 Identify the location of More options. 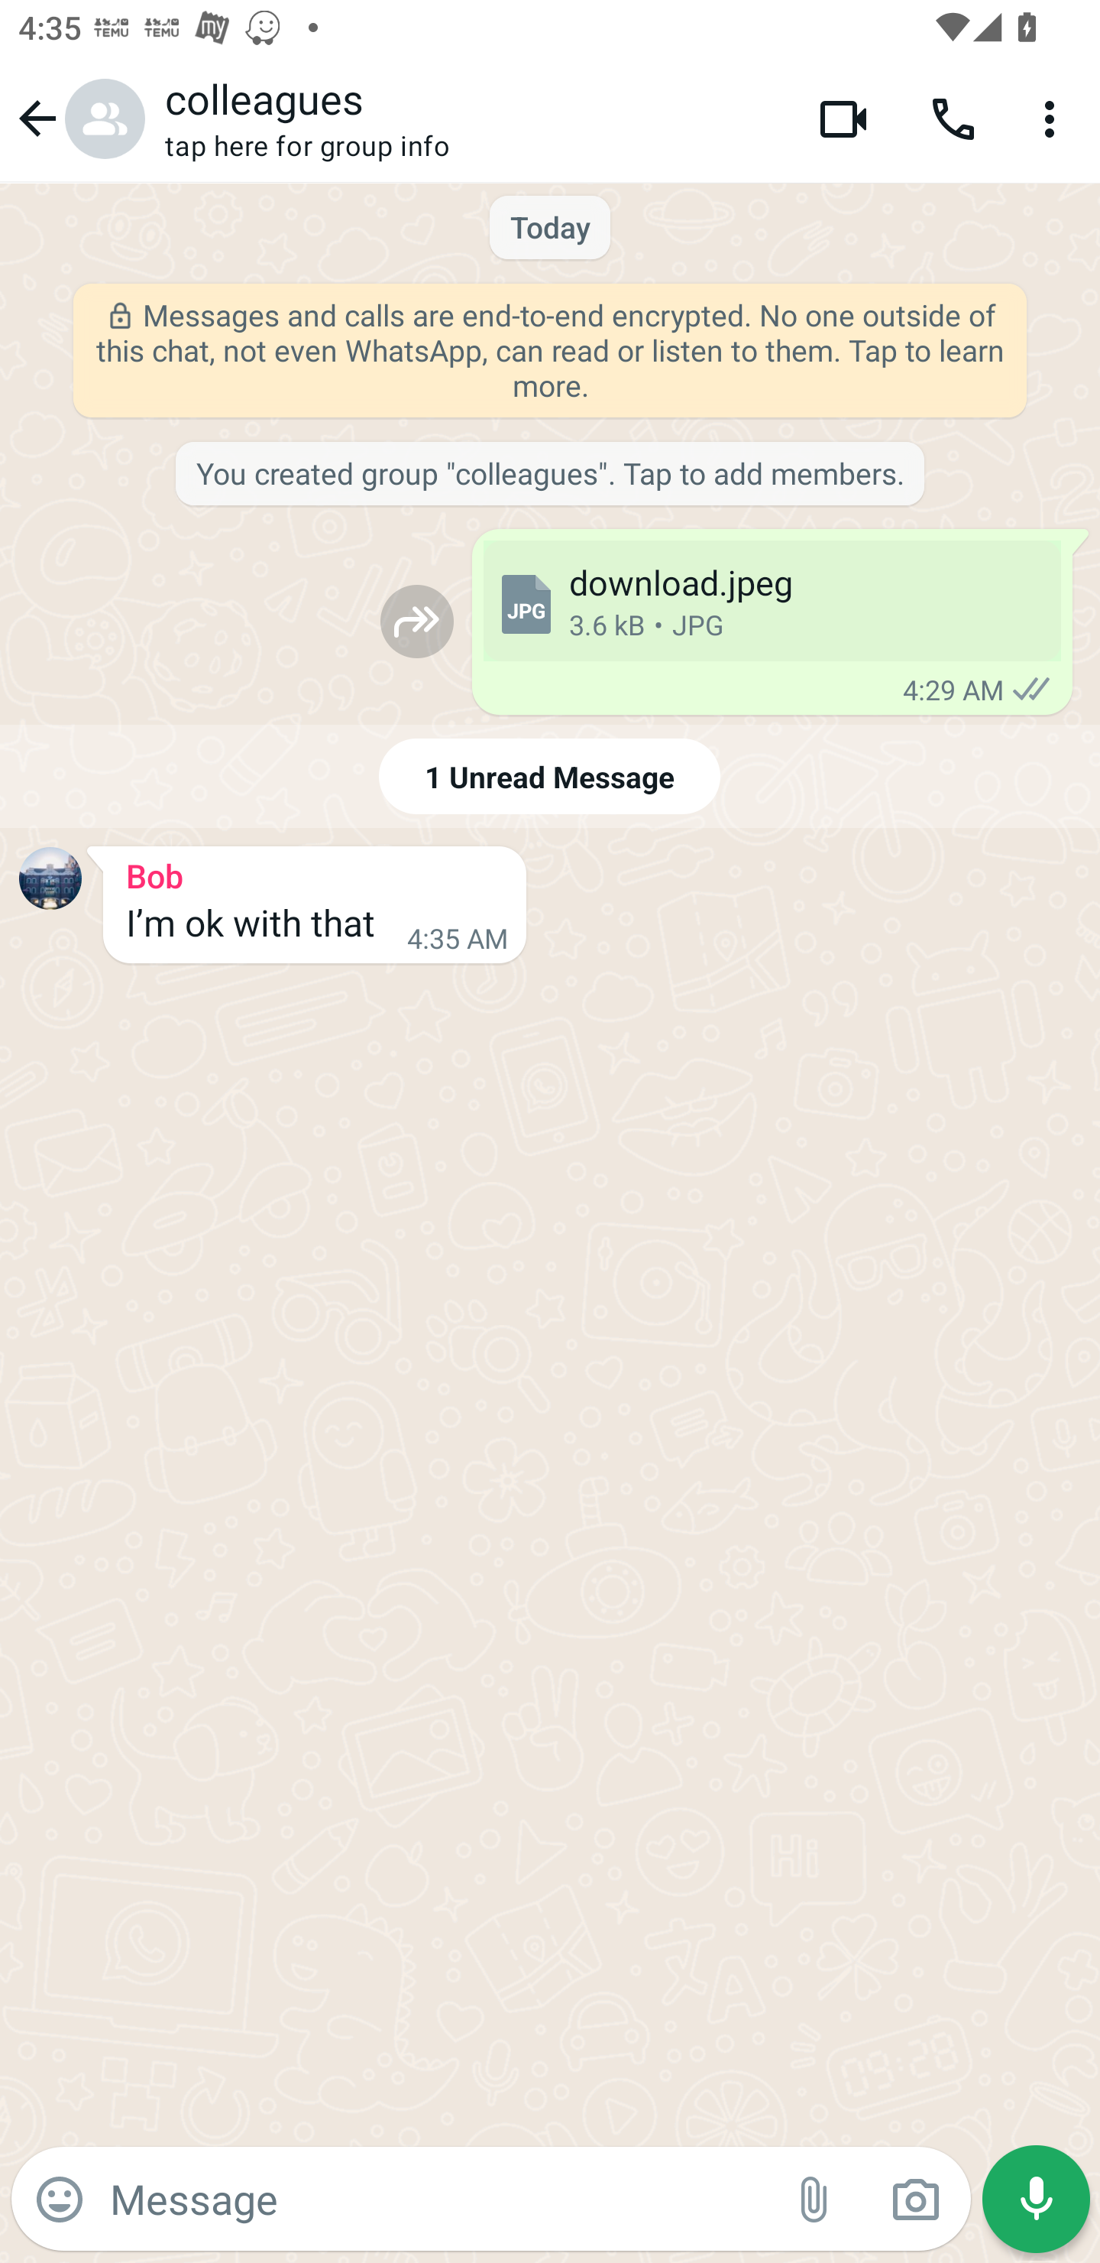
(1054, 118).